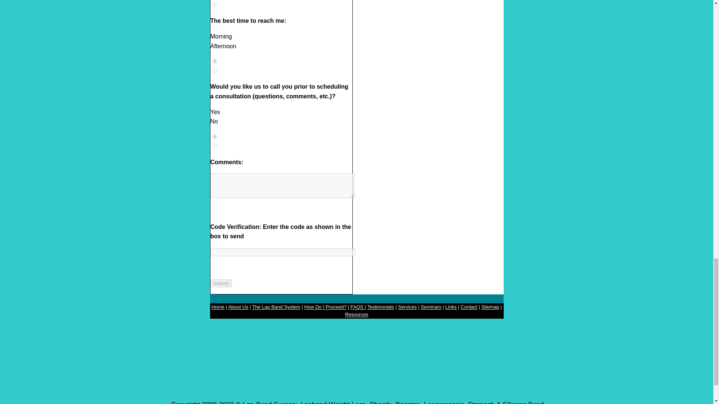 Image resolution: width=719 pixels, height=404 pixels. I want to click on Links, so click(451, 307).